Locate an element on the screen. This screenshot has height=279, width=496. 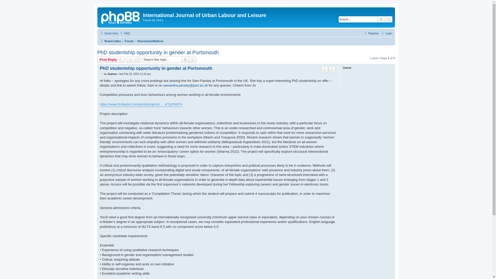
Login is located at coordinates (386, 33).